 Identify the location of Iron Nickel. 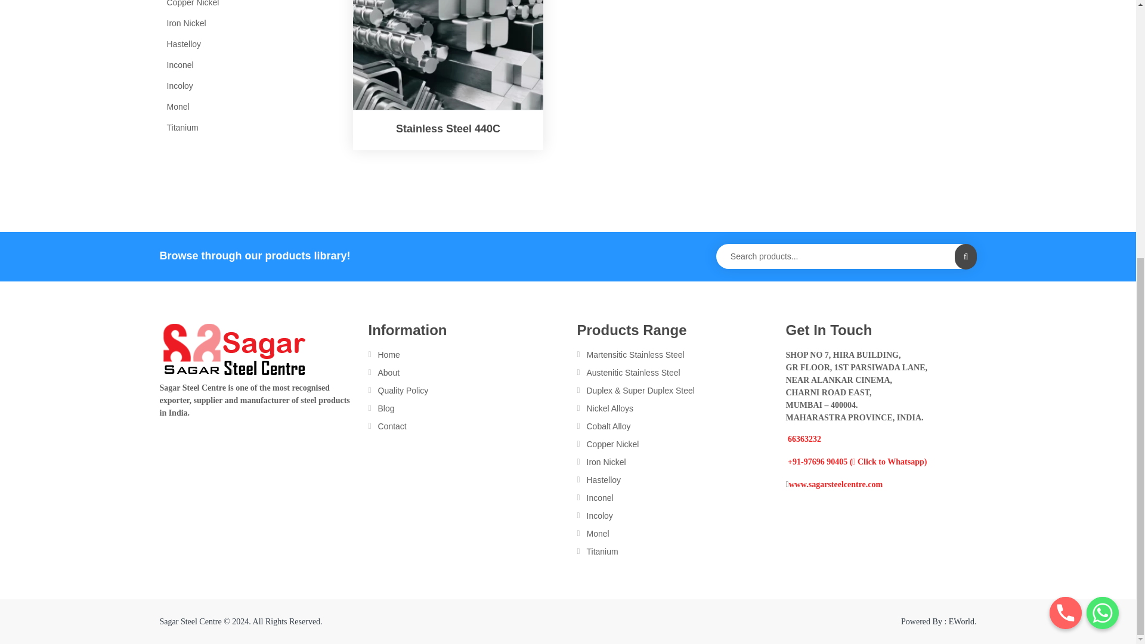
(242, 23).